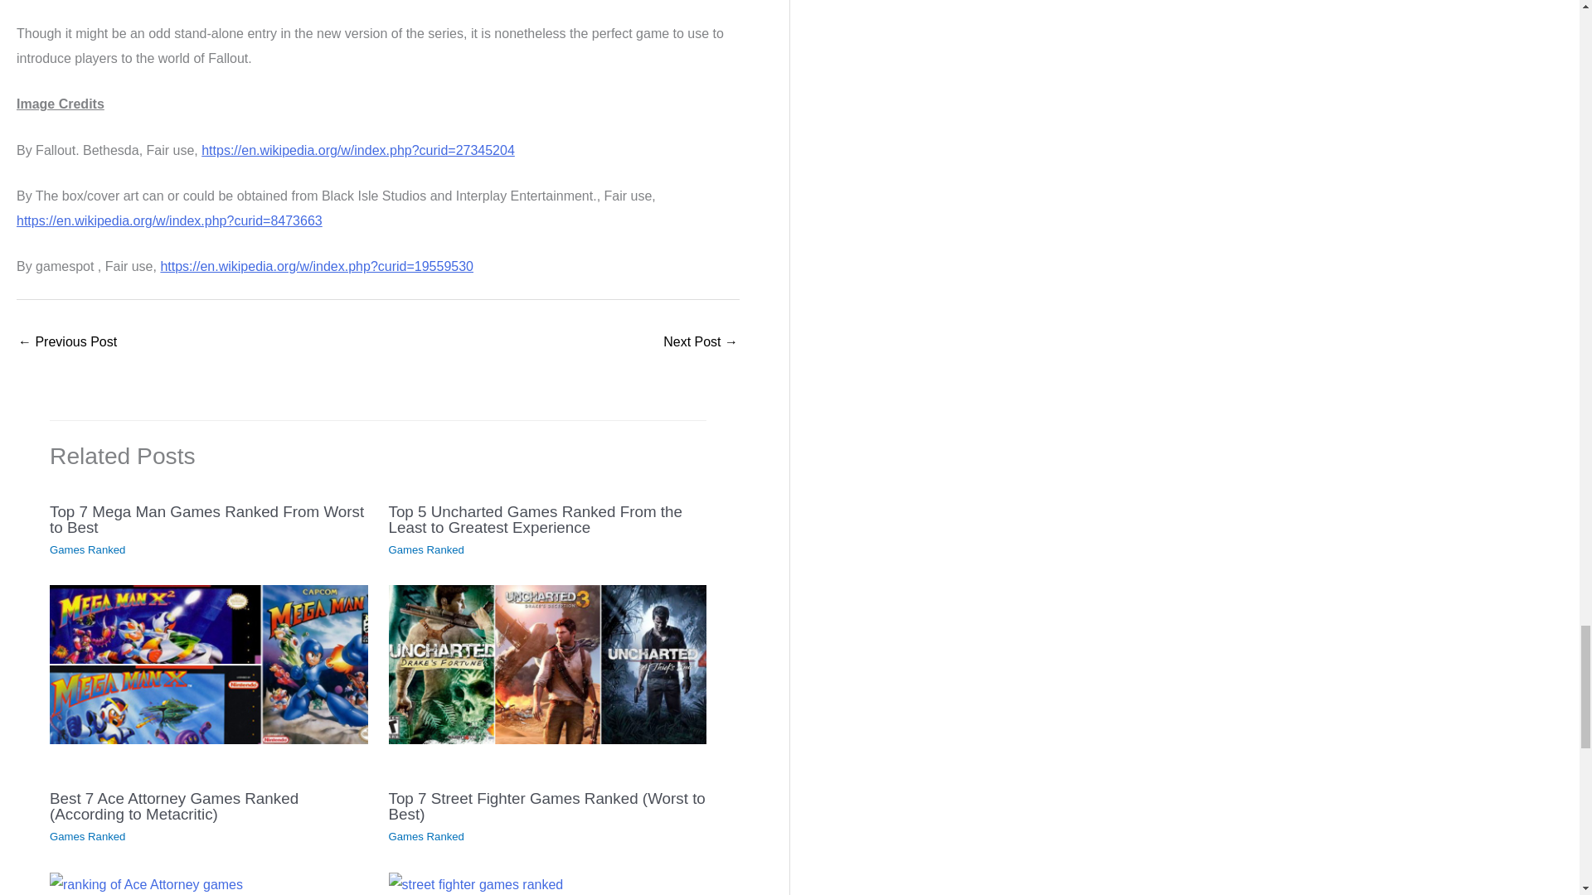 This screenshot has height=895, width=1592. I want to click on All Wolfenstein Games in Order of Chronological Release, so click(701, 343).